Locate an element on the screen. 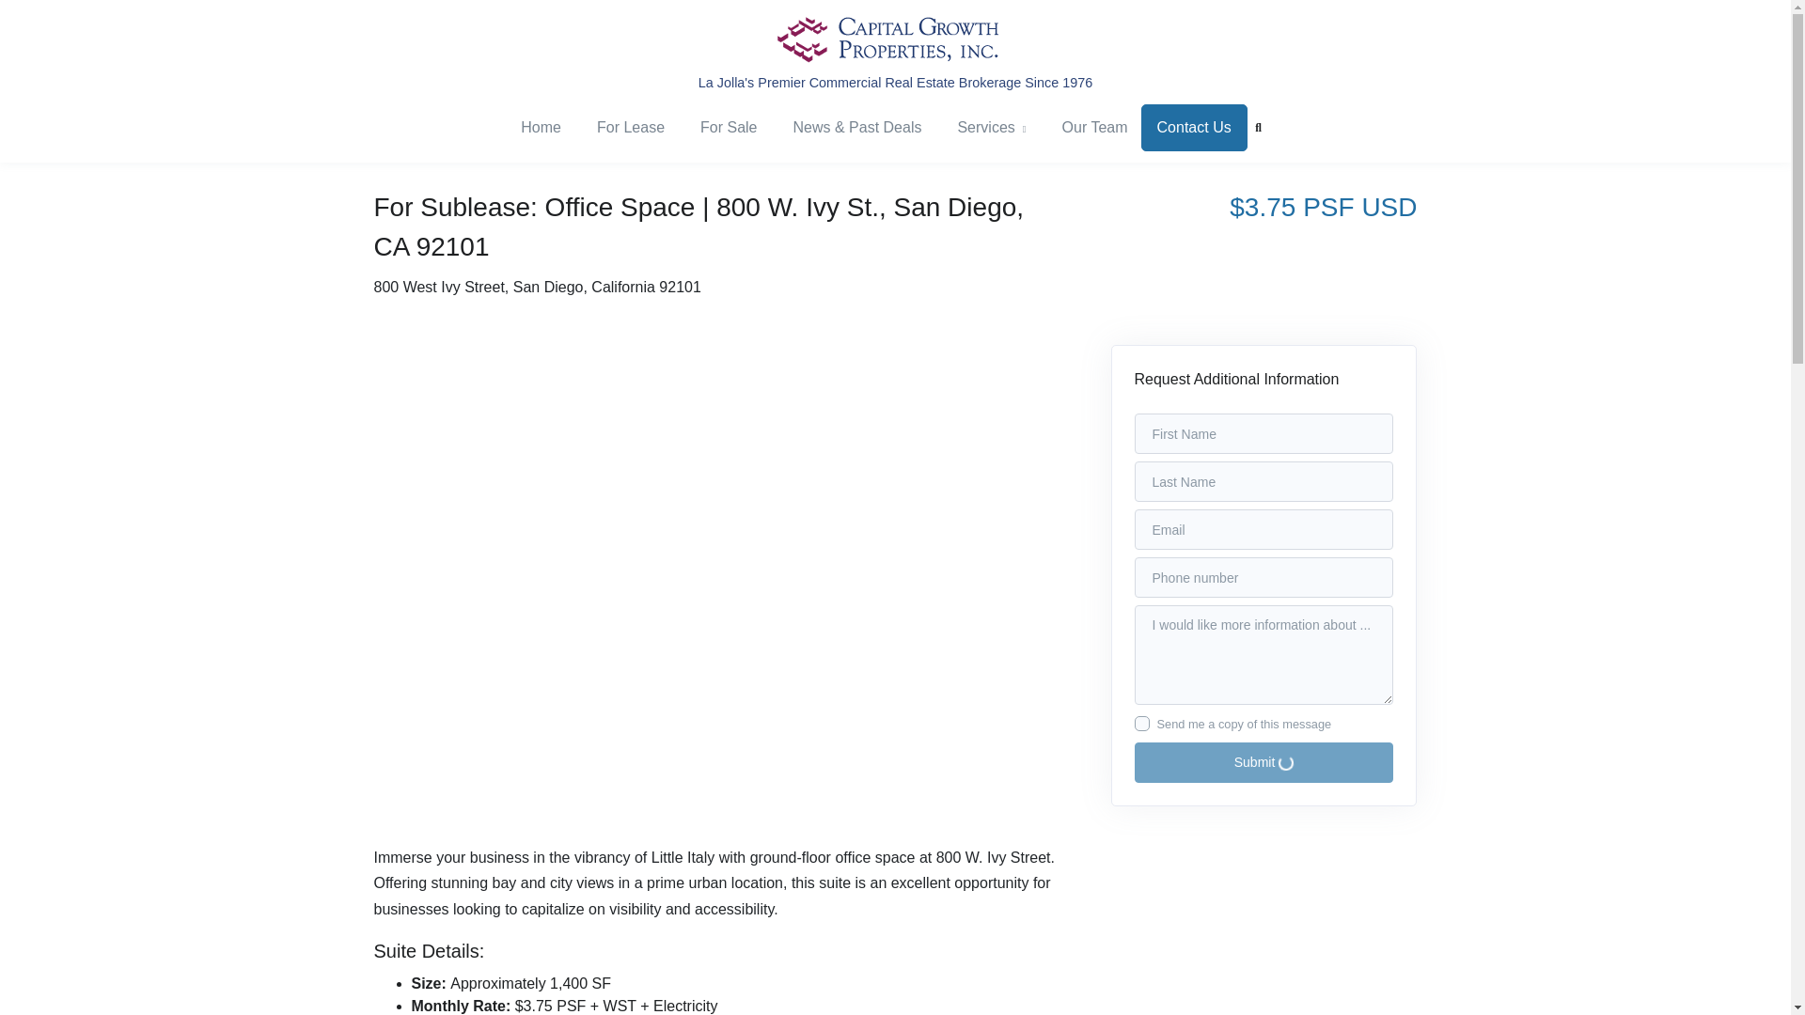  Submit is located at coordinates (1263, 761).